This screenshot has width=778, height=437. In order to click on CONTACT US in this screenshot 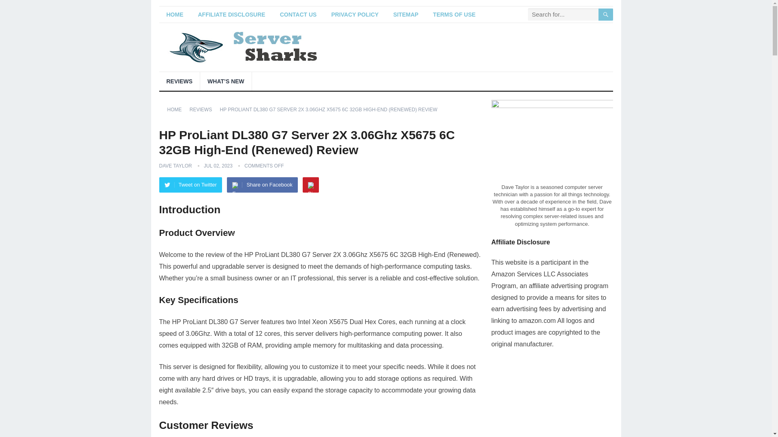, I will do `click(298, 15)`.